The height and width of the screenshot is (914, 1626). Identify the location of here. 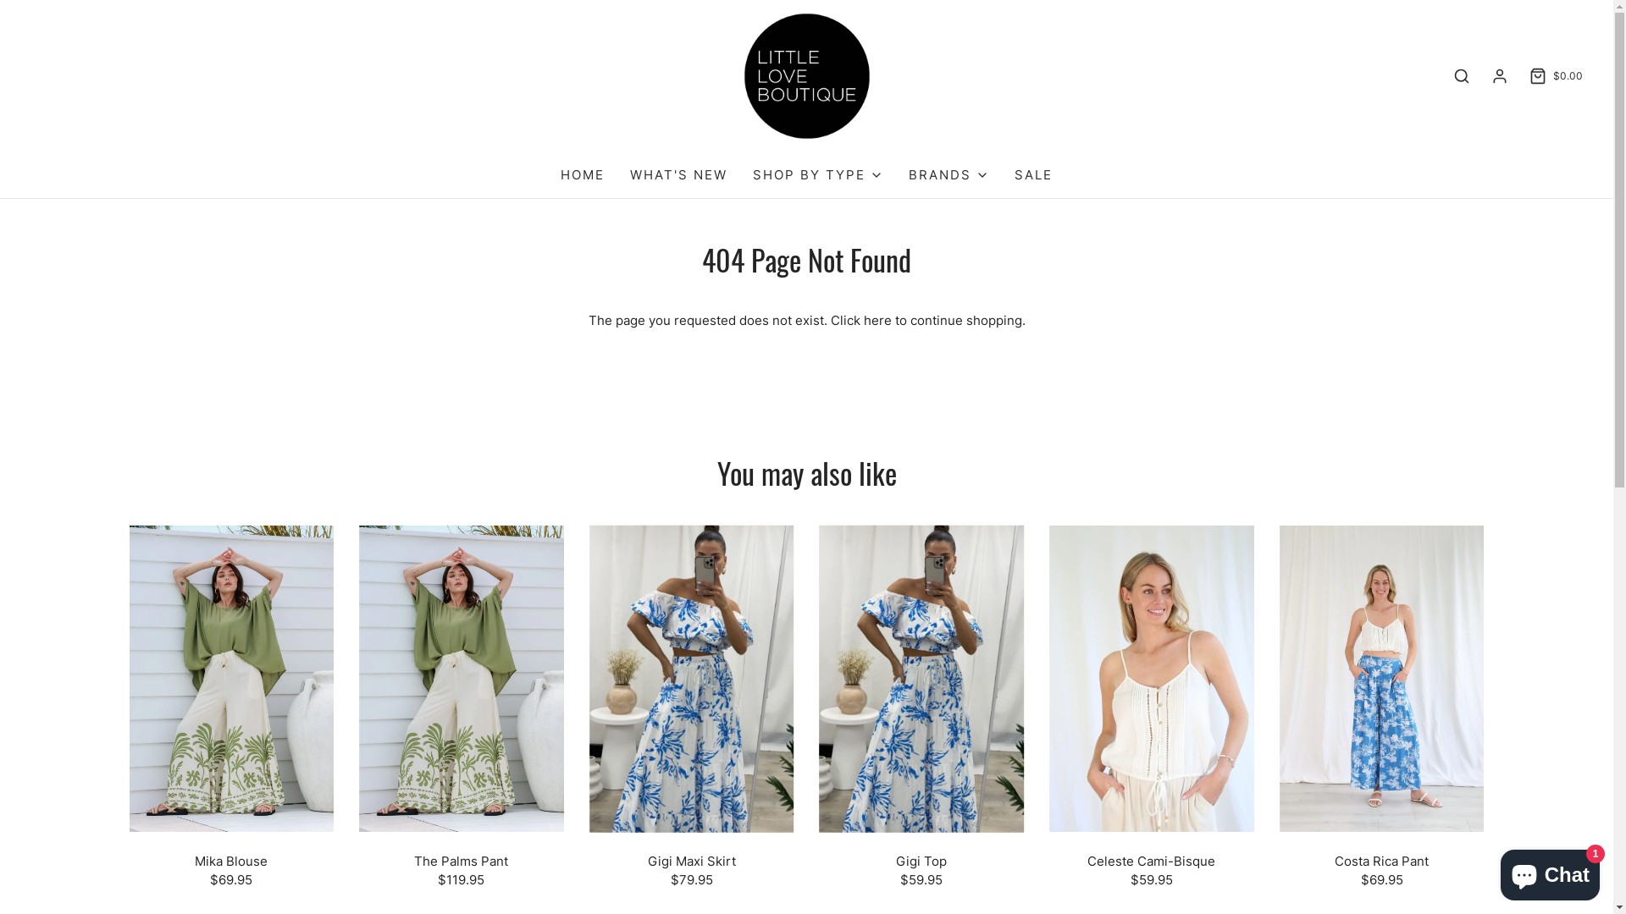
(877, 320).